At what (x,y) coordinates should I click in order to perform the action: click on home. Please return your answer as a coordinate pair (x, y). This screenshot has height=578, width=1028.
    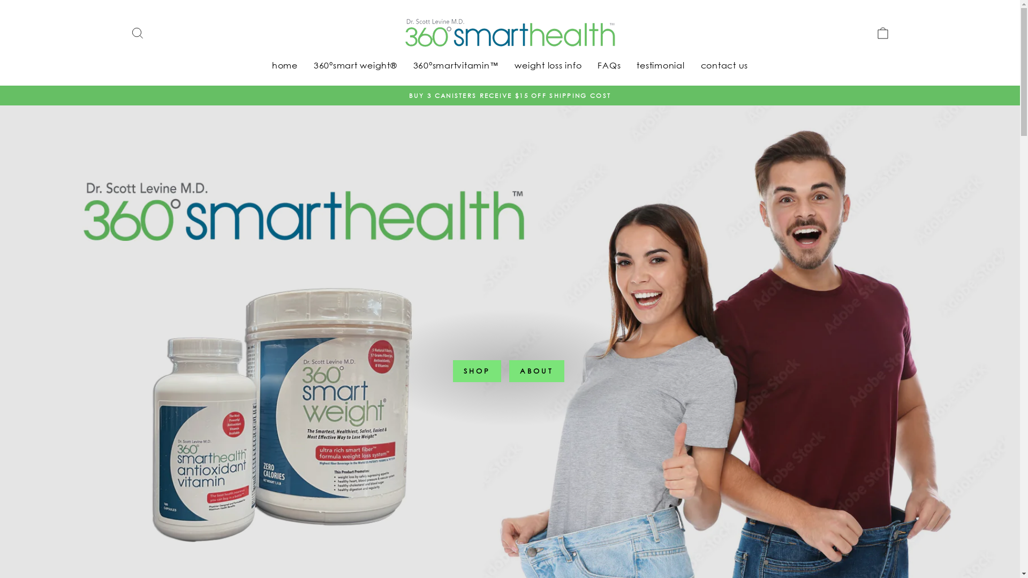
    Looking at the image, I should click on (285, 65).